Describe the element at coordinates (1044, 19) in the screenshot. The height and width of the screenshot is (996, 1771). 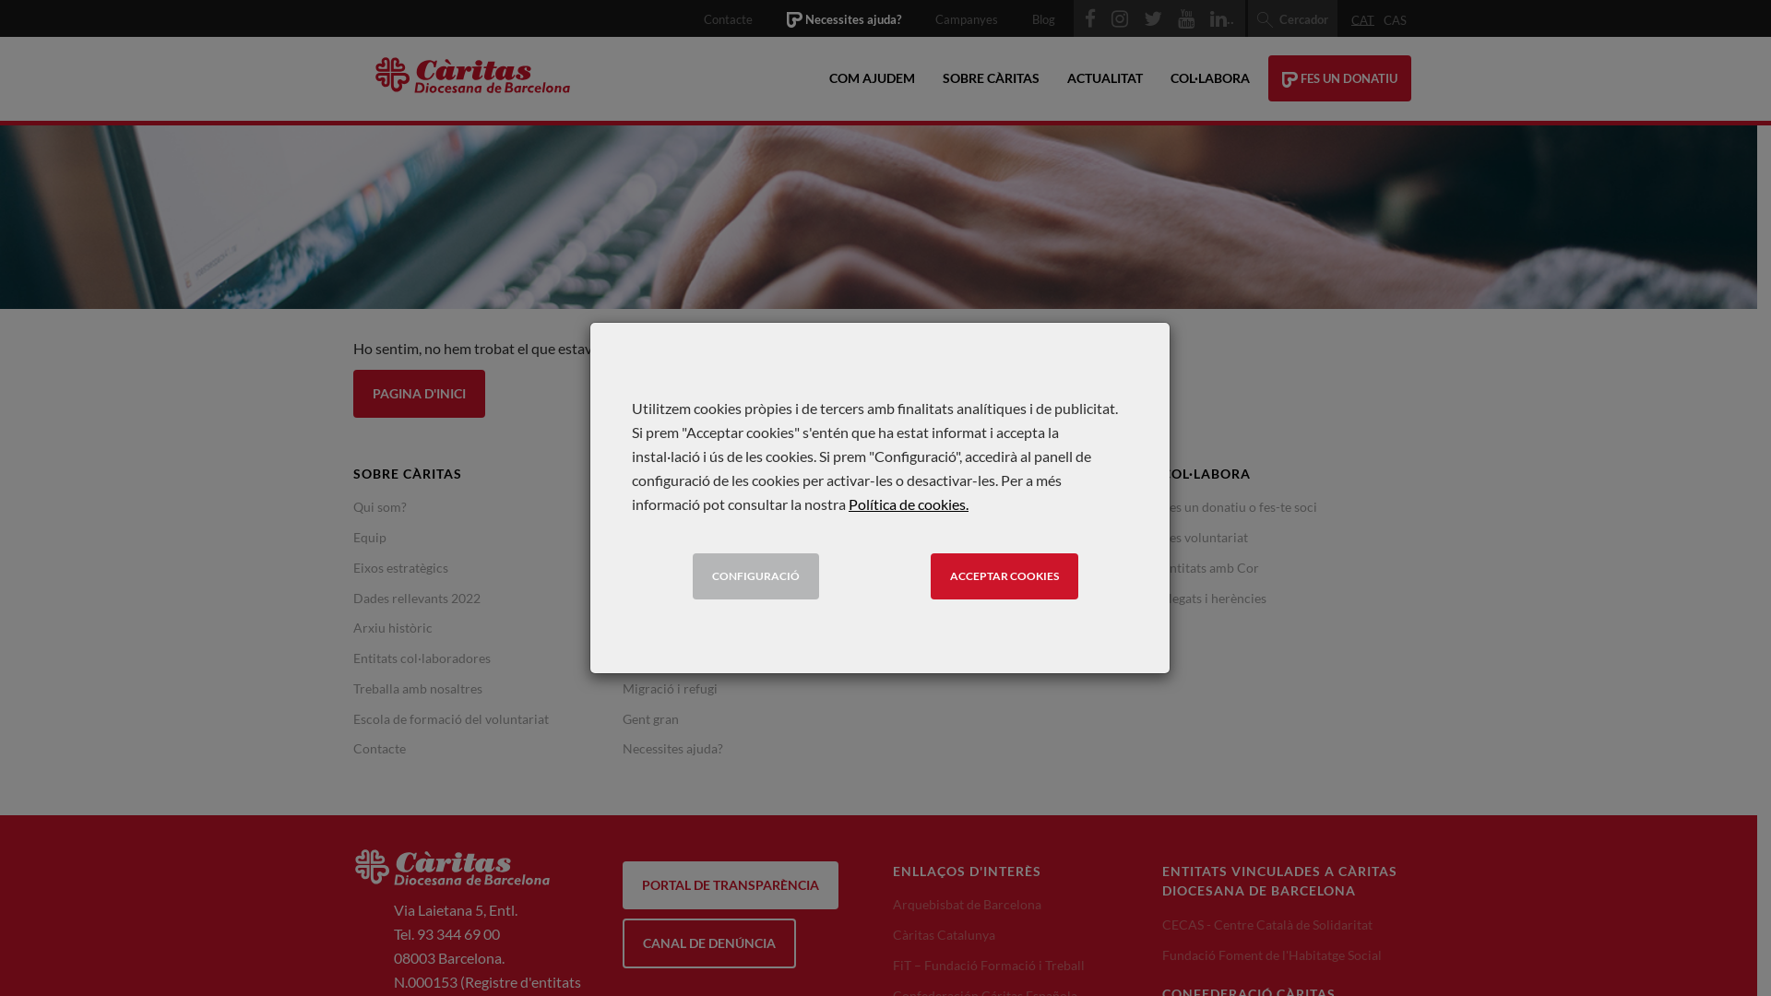
I see `Blog` at that location.